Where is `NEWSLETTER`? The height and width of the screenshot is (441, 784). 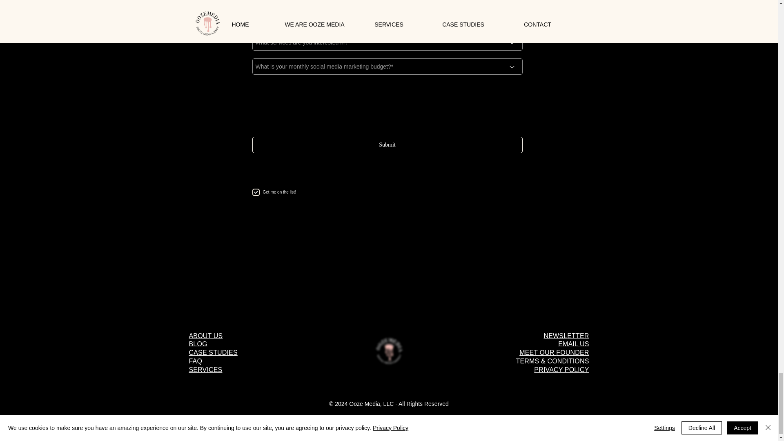
NEWSLETTER is located at coordinates (567, 336).